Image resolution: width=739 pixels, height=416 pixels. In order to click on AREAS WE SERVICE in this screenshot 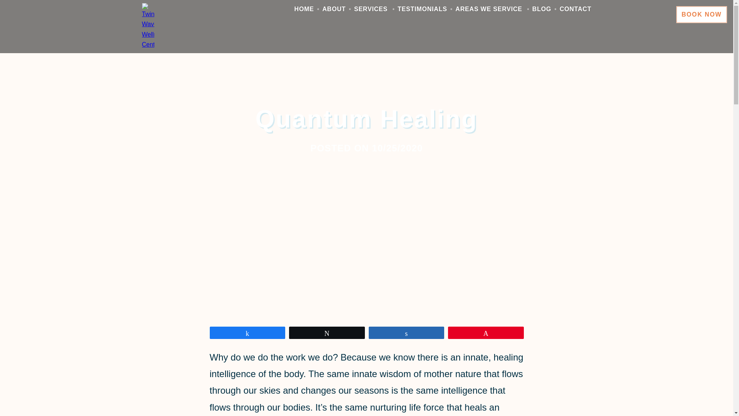, I will do `click(488, 9)`.